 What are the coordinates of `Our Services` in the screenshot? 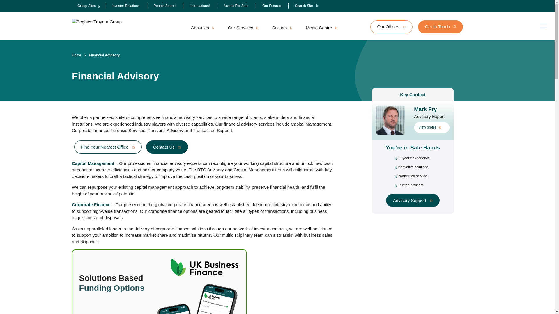 It's located at (243, 28).